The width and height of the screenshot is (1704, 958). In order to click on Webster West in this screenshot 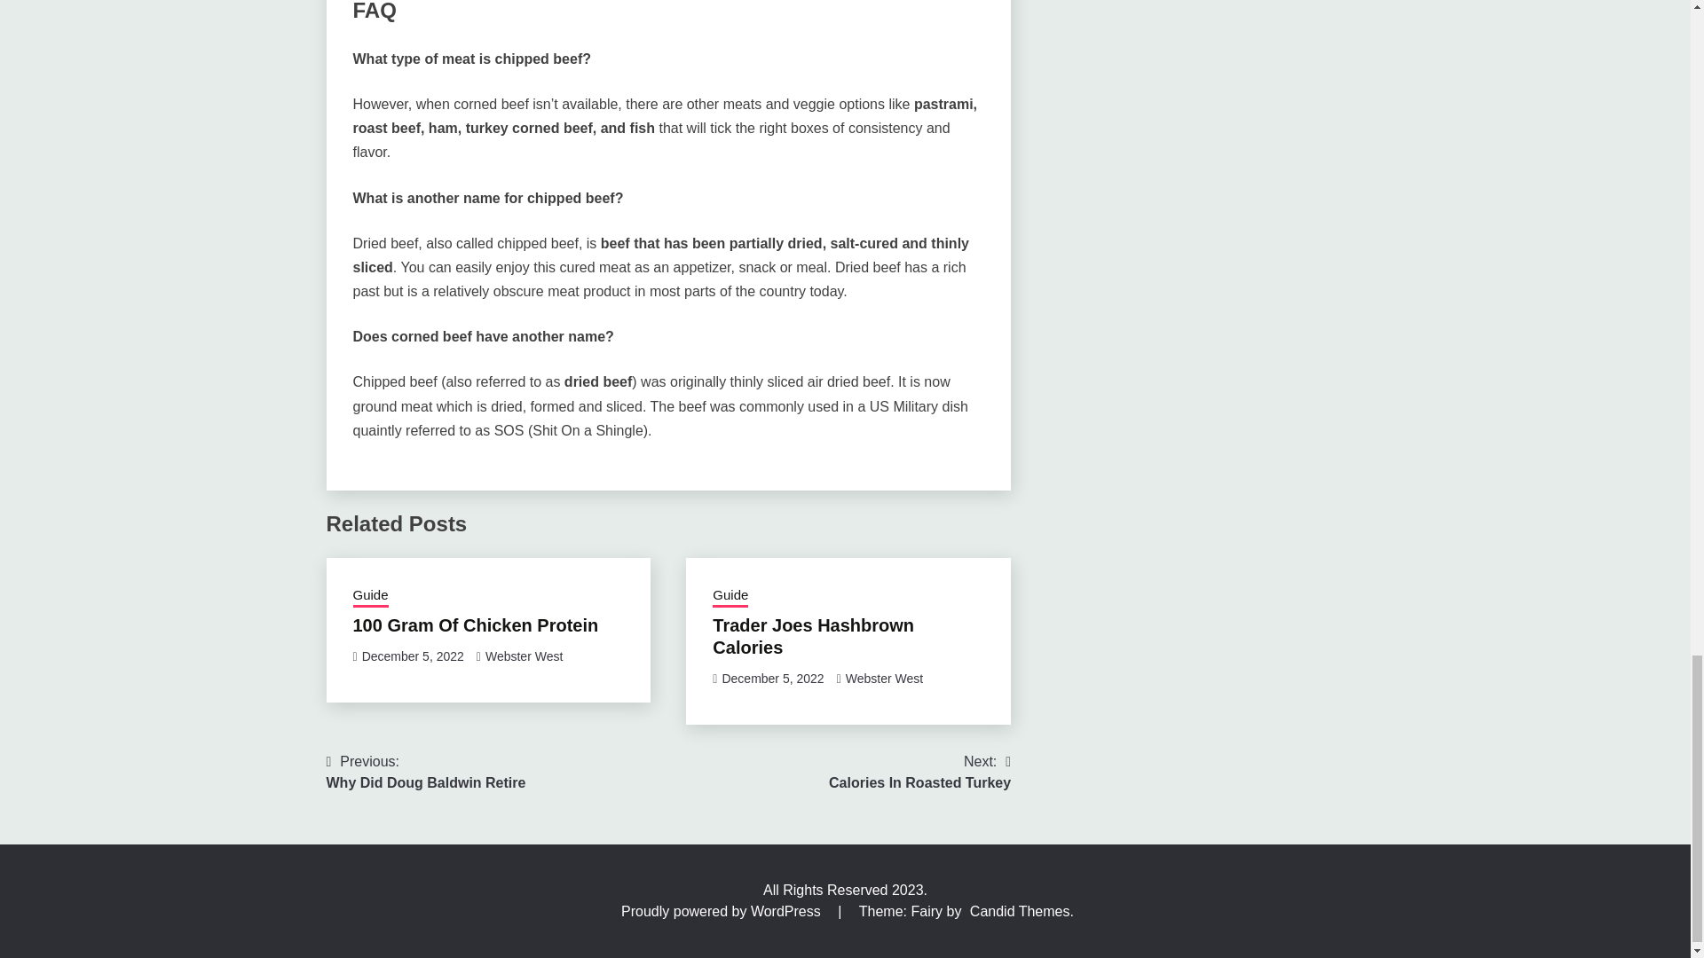, I will do `click(426, 772)`.